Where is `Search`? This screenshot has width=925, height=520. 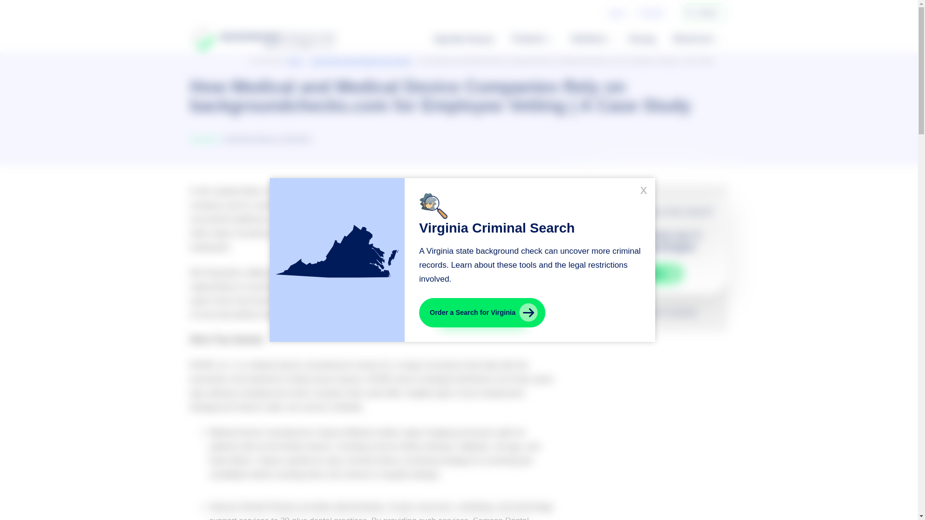 Search is located at coordinates (690, 13).